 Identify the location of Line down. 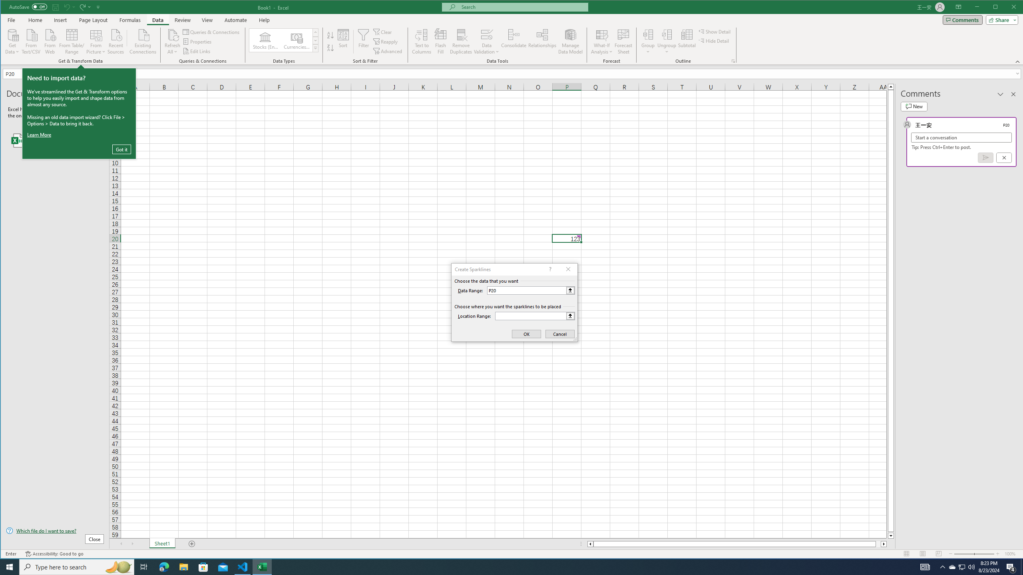
(891, 536).